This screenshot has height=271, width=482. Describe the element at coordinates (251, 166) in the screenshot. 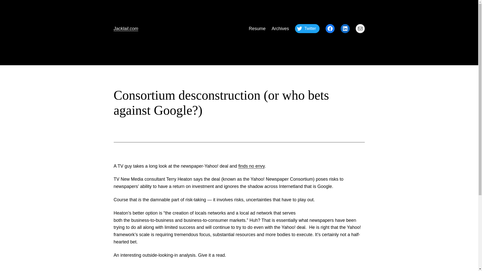

I see `finds no envy` at that location.